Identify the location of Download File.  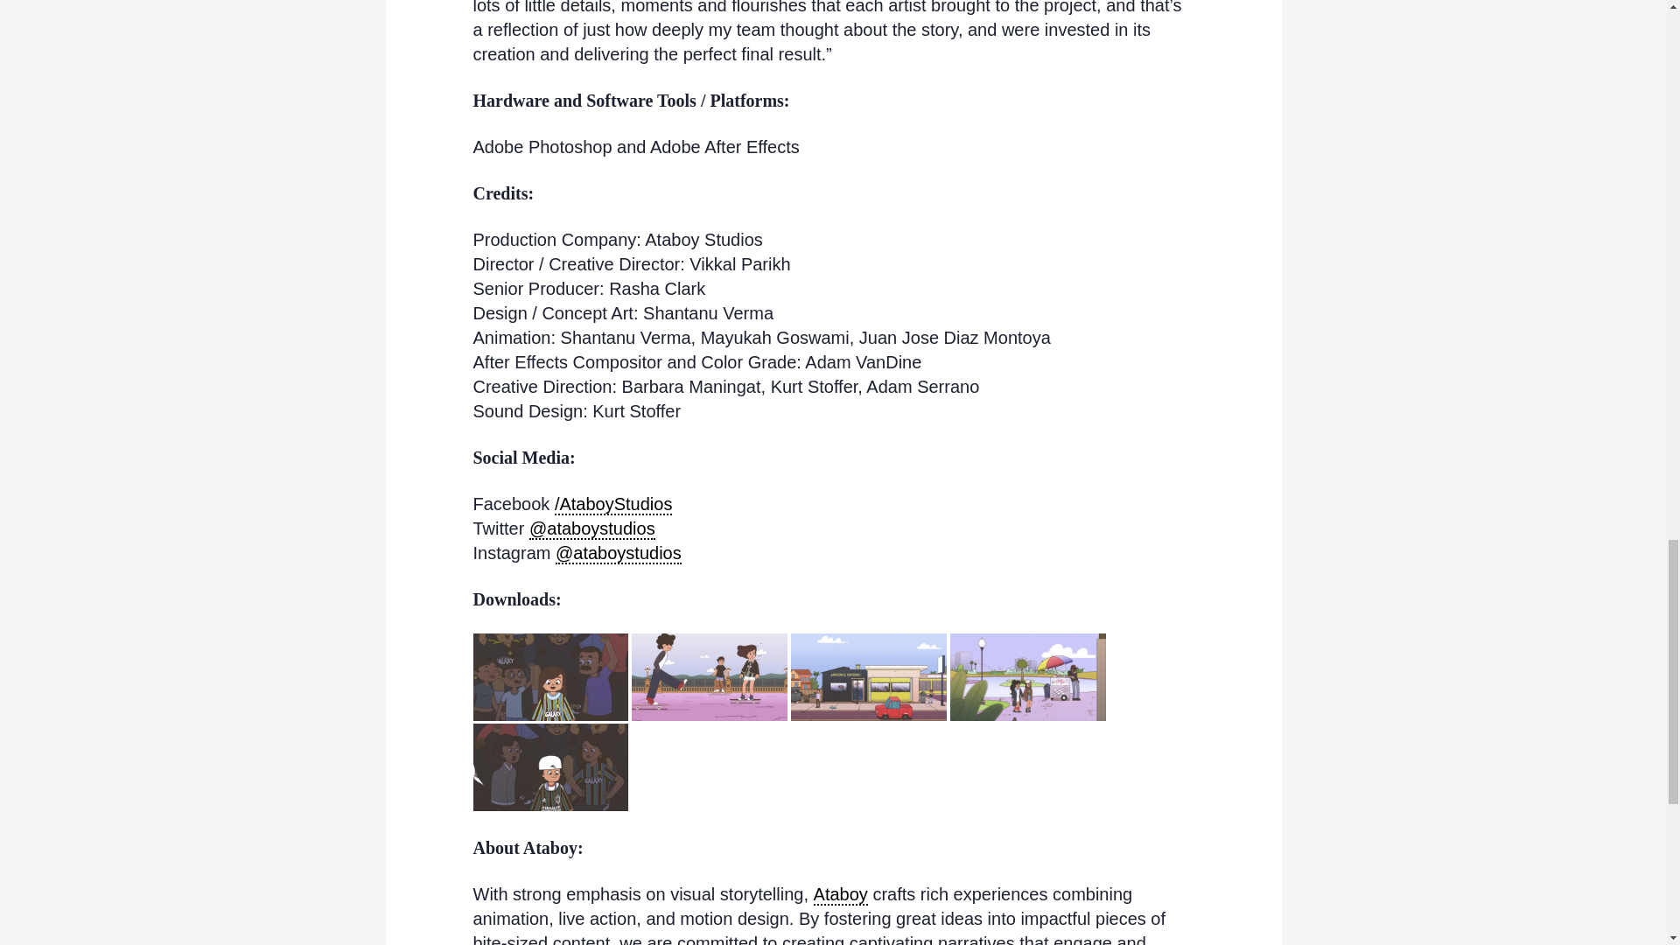
(869, 677).